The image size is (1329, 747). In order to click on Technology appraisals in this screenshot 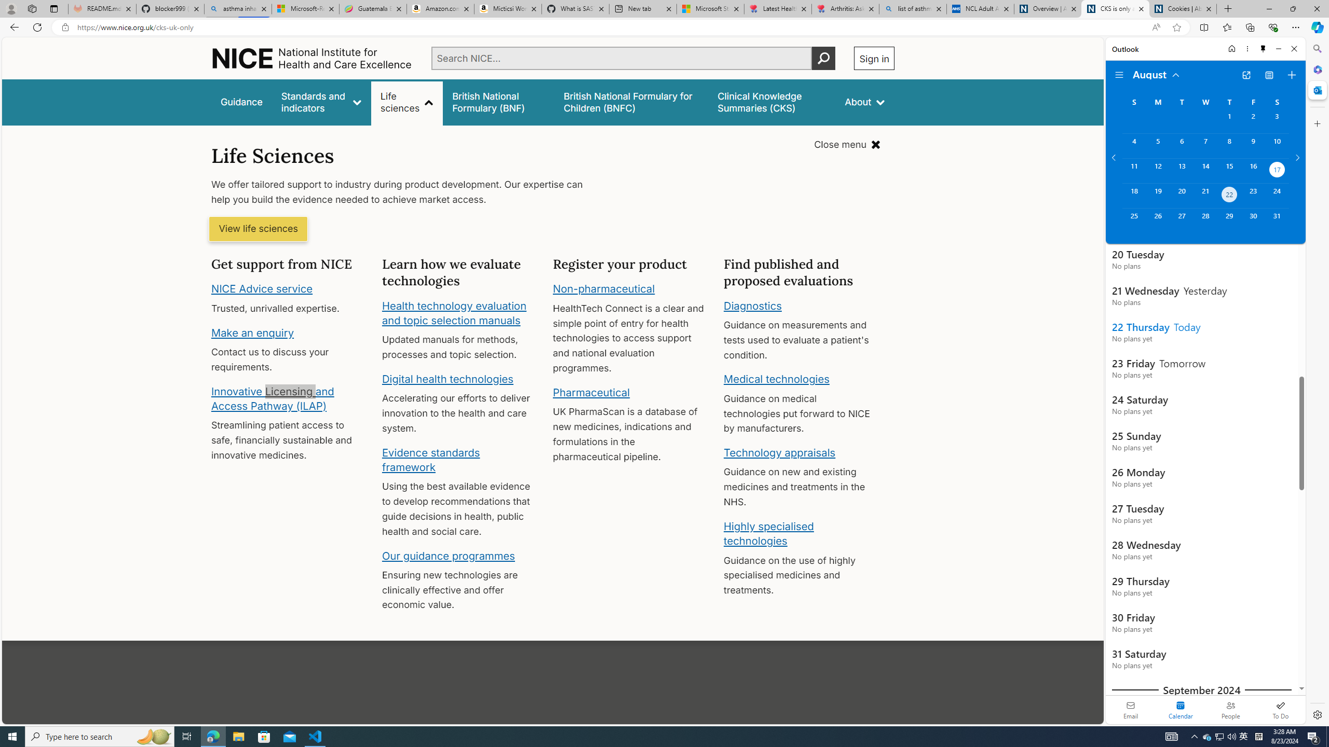, I will do `click(780, 452)`.